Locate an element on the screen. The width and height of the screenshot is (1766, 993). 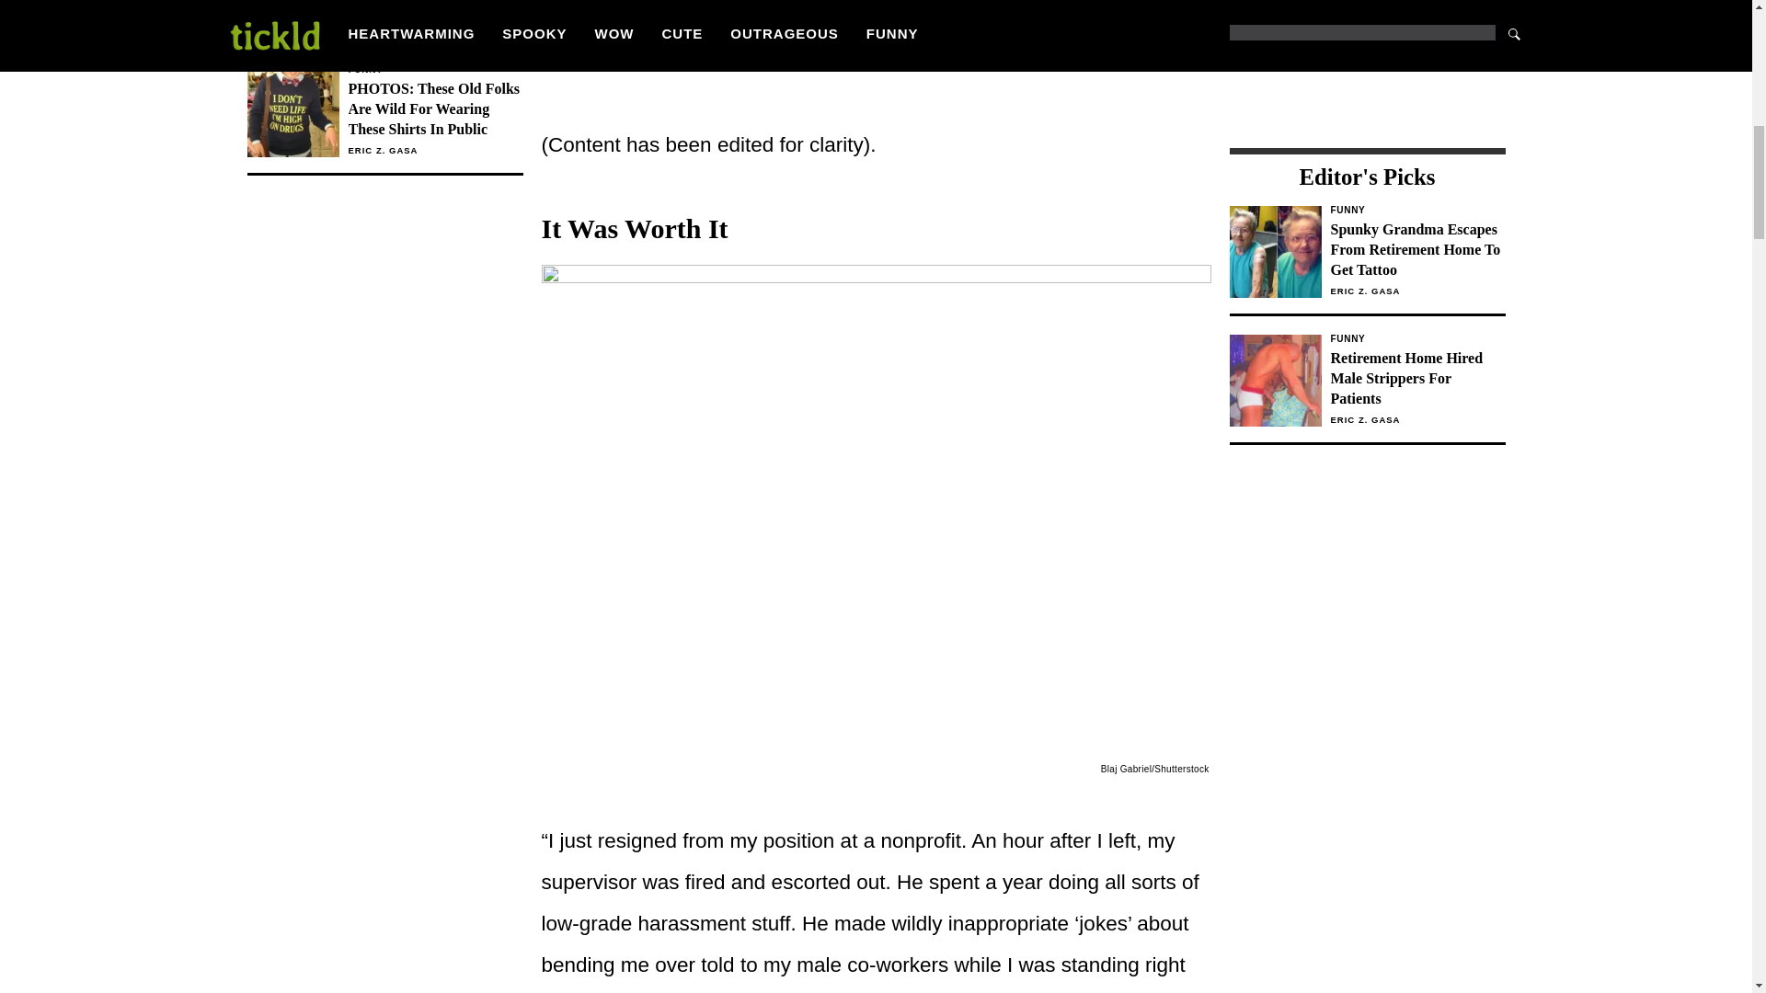
Spunky Grandma Escapes From Retirement Home To Get Tattoo is located at coordinates (1416, 249).